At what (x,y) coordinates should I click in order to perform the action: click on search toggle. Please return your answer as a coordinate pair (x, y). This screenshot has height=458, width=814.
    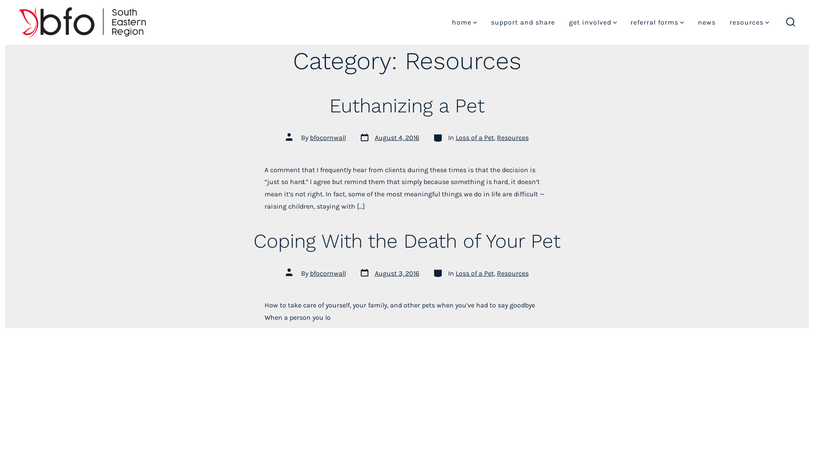
    Looking at the image, I should click on (791, 22).